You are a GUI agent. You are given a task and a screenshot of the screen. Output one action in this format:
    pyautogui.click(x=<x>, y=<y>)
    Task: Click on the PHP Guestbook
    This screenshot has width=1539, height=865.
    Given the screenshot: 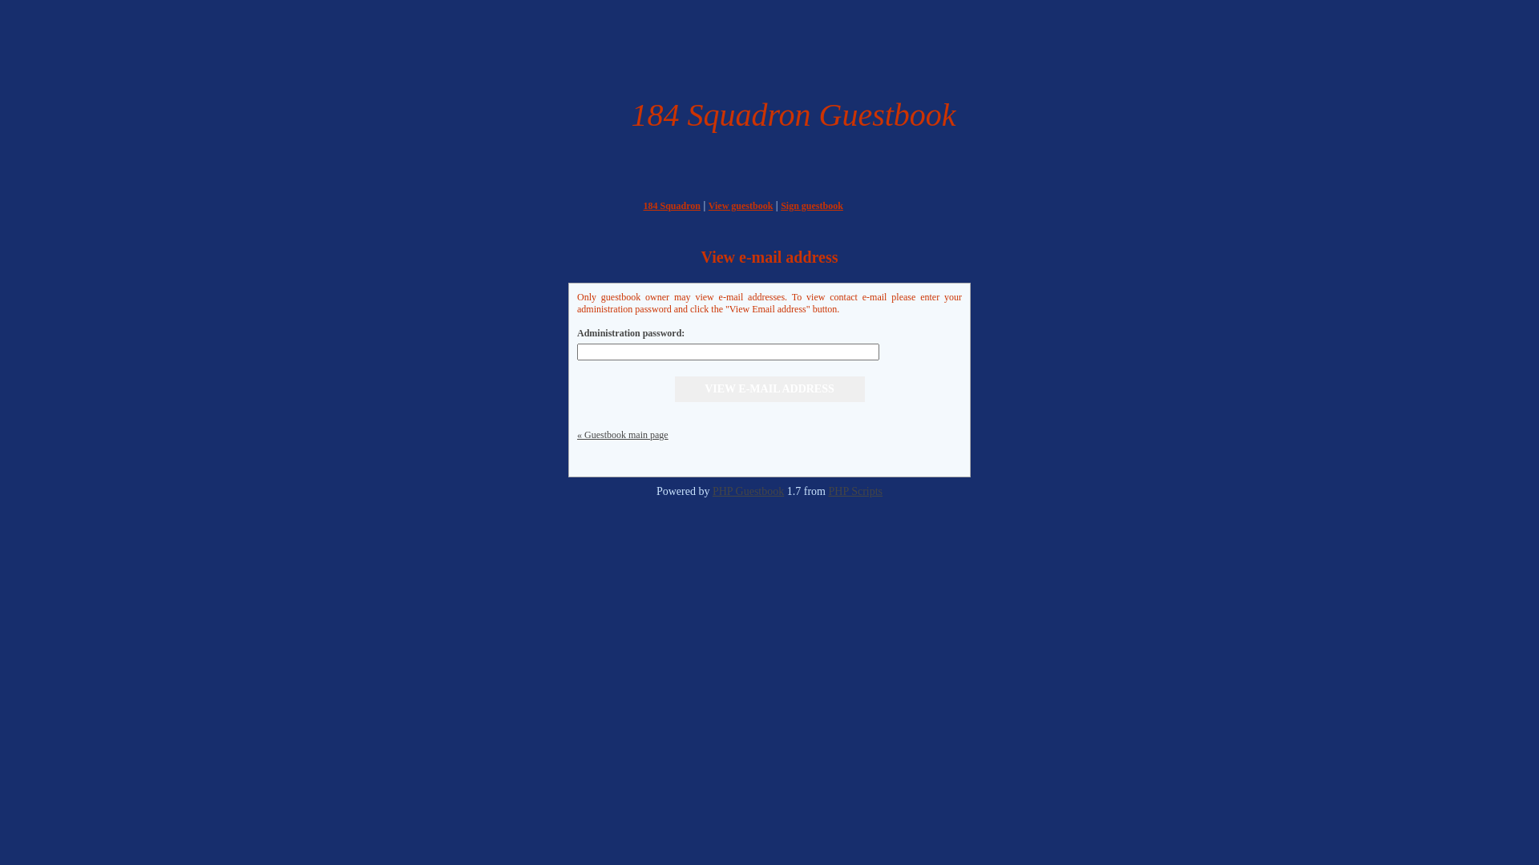 What is the action you would take?
    pyautogui.click(x=749, y=492)
    